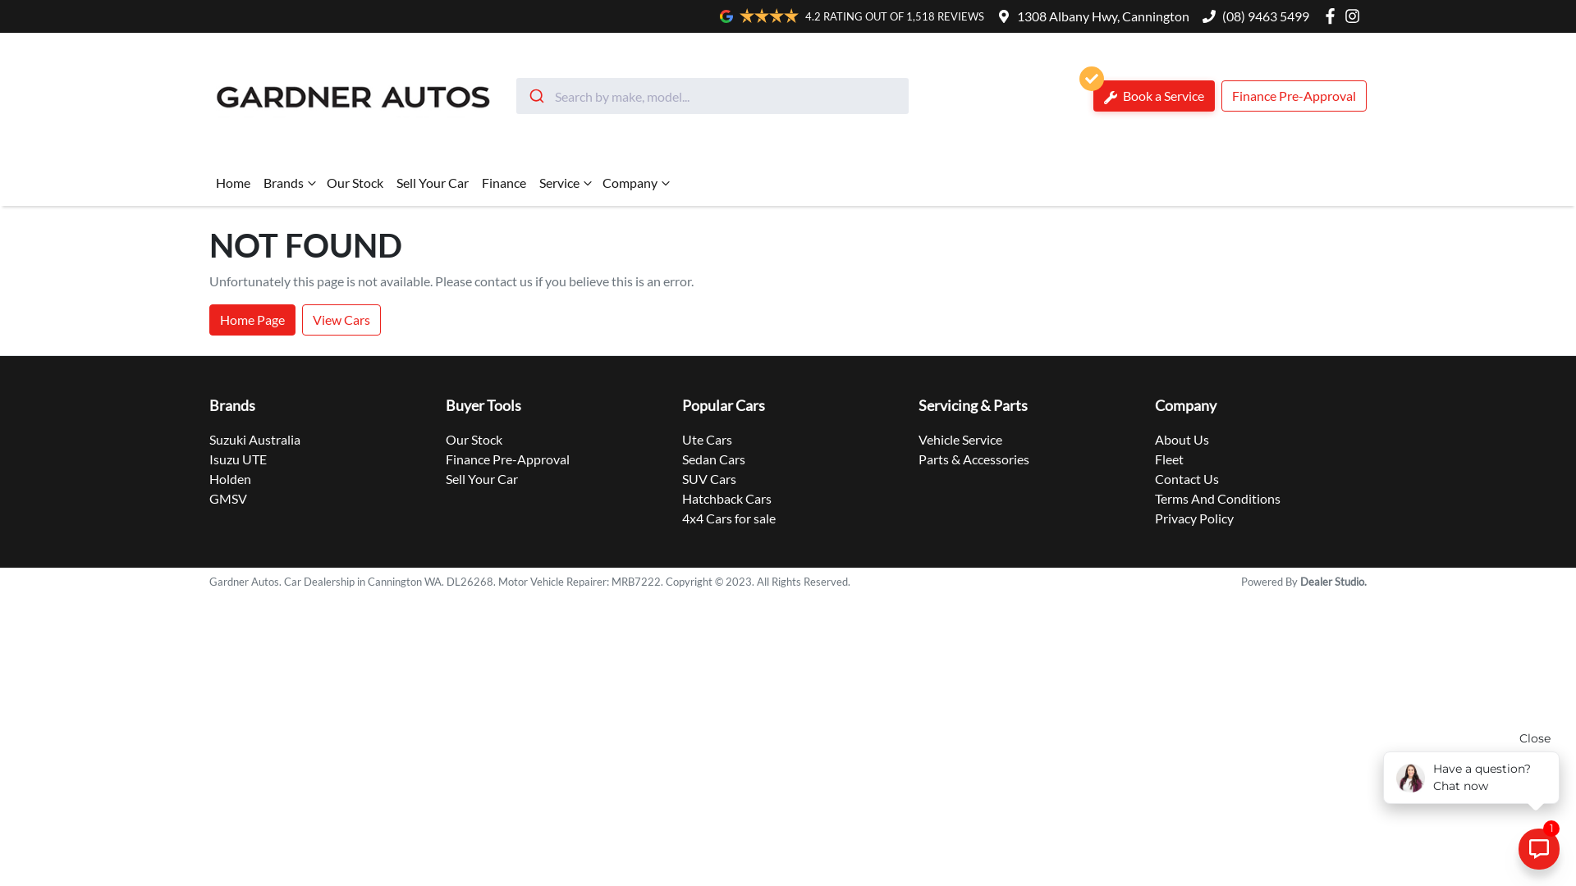 The width and height of the screenshot is (1576, 886). I want to click on Company, so click(635, 183).